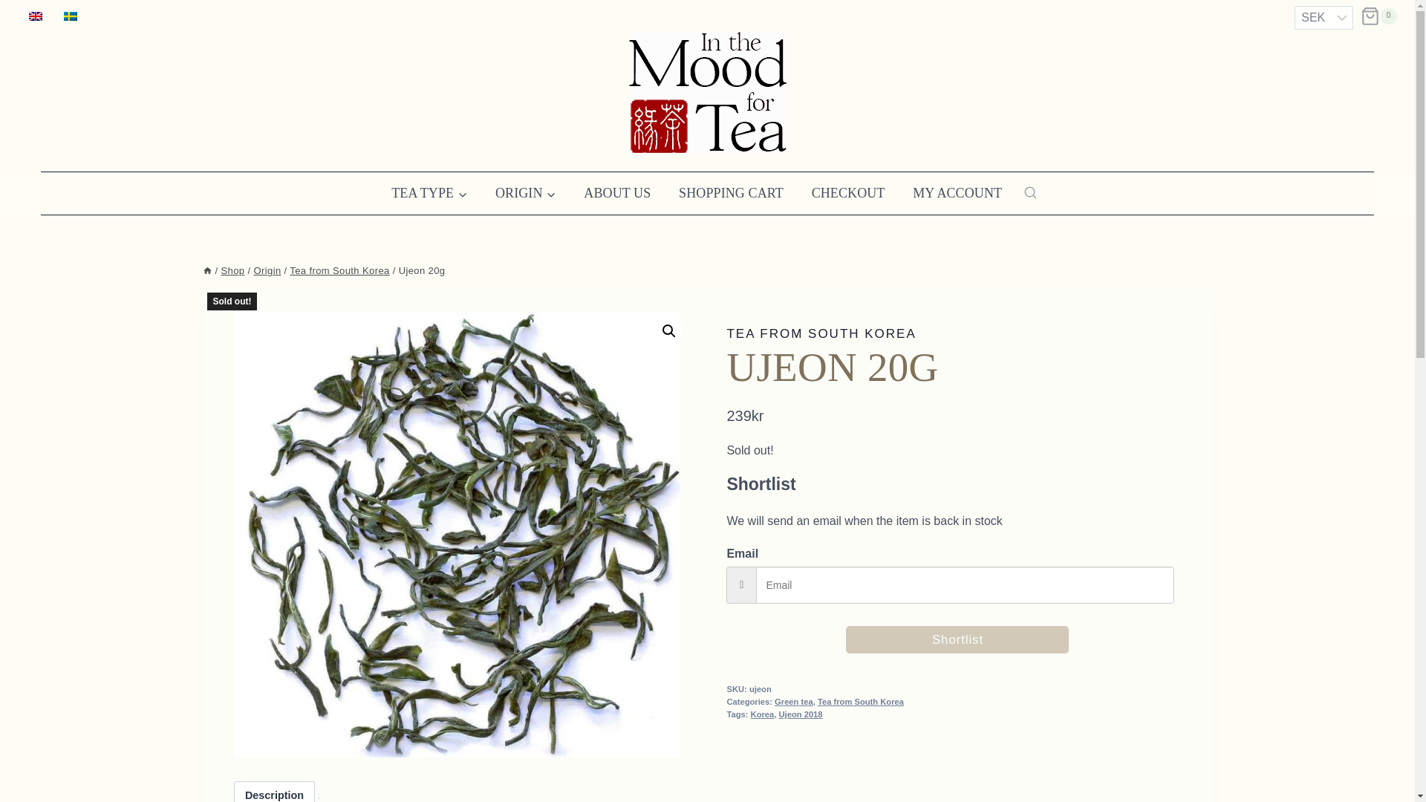 The height and width of the screenshot is (802, 1426). What do you see at coordinates (429, 193) in the screenshot?
I see `TEA TYPE` at bounding box center [429, 193].